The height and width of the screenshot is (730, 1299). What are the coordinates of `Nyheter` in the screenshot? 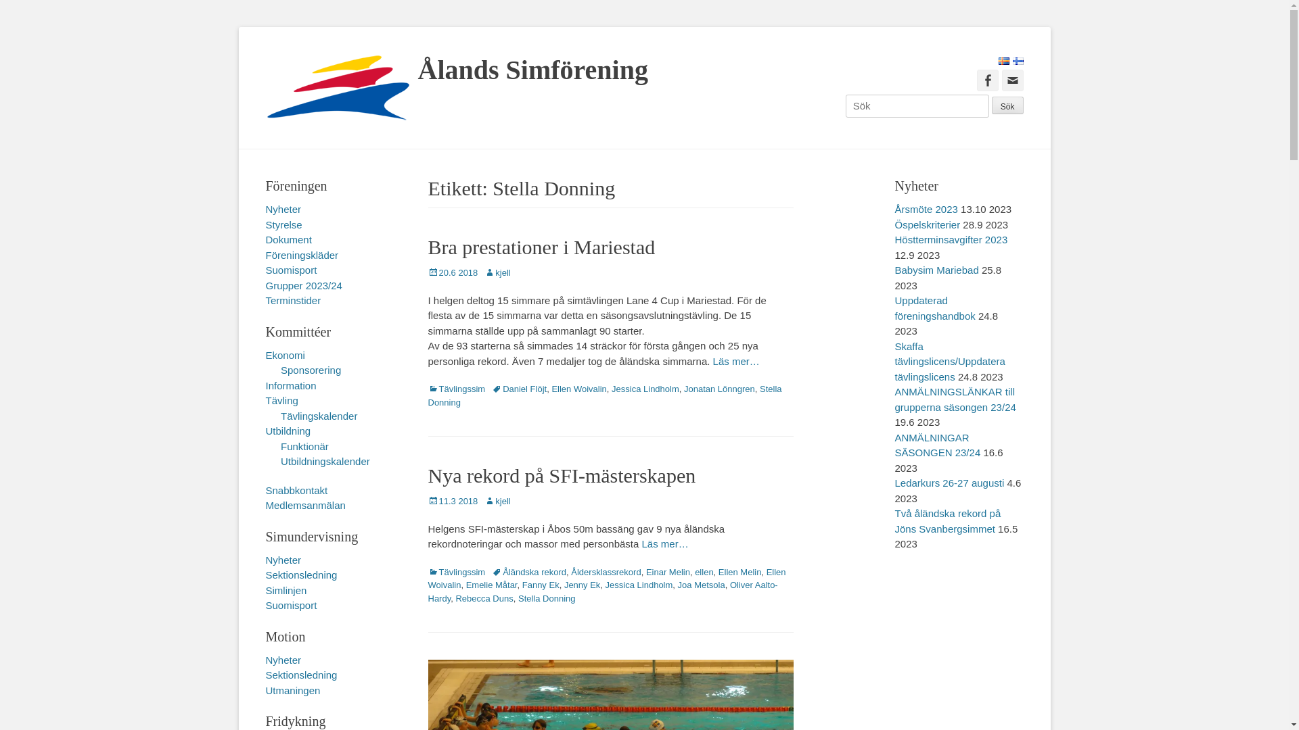 It's located at (283, 560).